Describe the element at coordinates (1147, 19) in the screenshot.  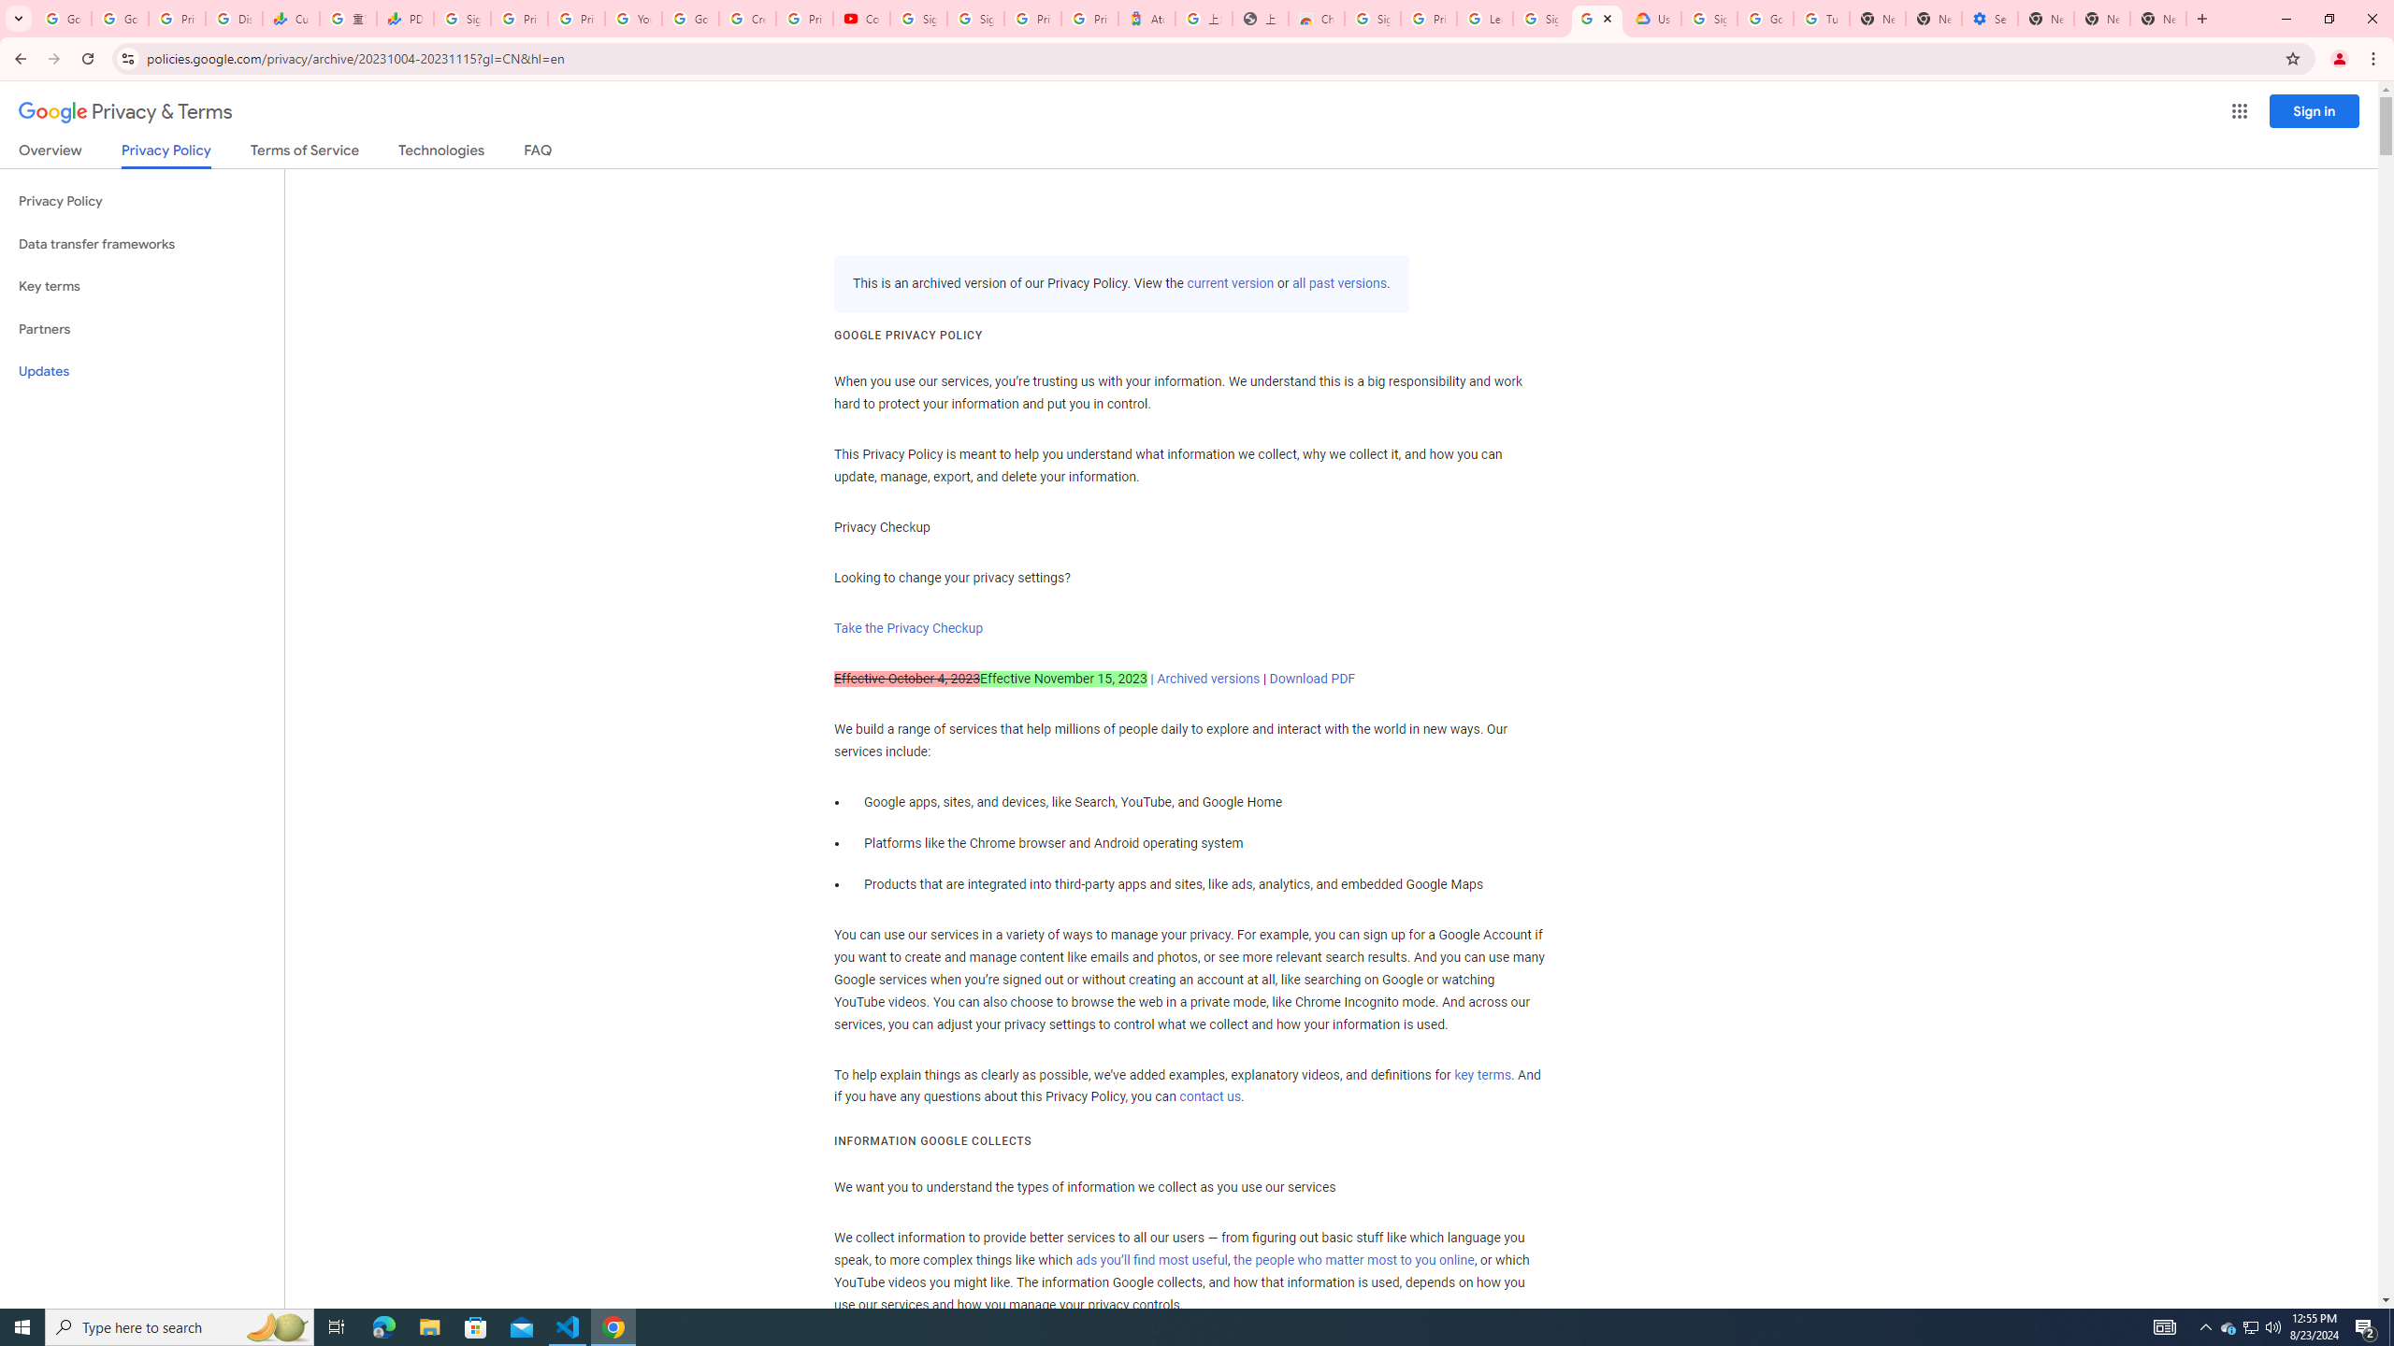
I see `Atour Hotel - Google hotels` at that location.